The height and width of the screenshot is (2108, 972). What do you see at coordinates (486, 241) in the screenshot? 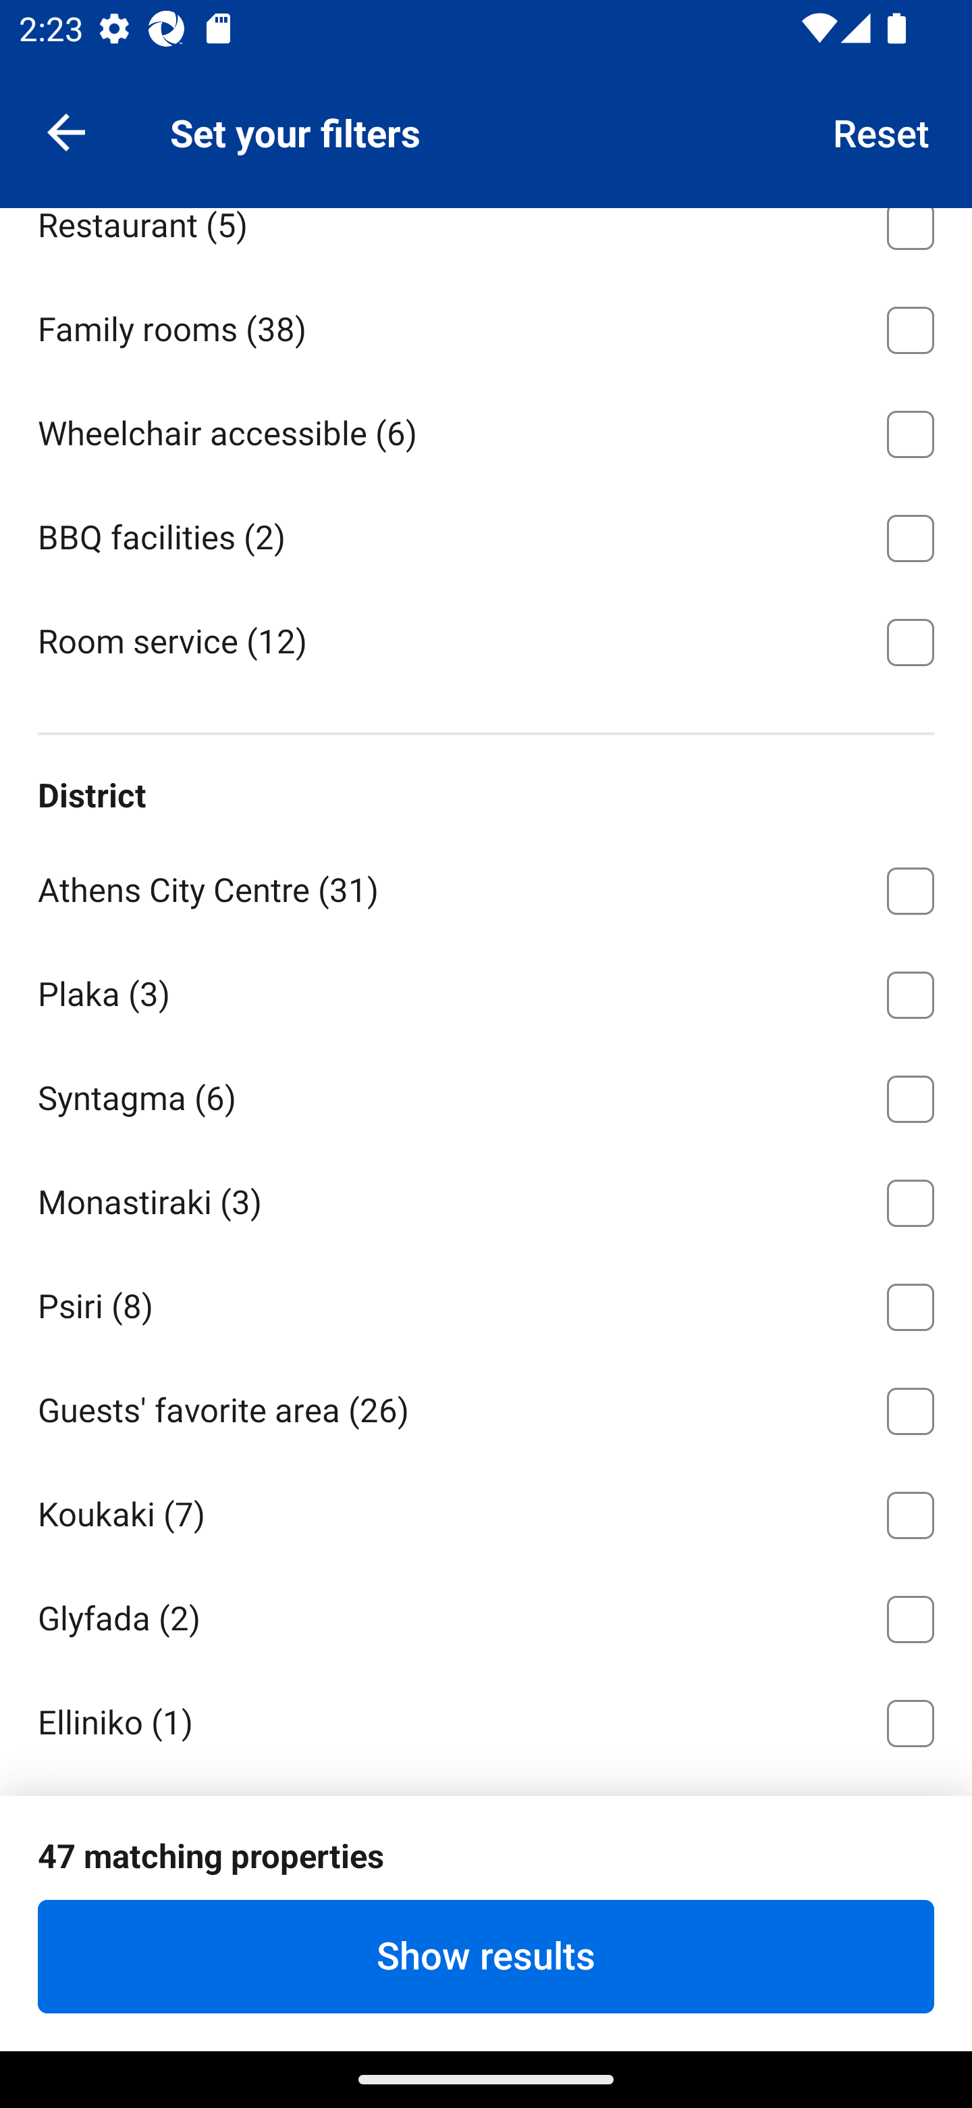
I see `Restaurant ⁦(5)` at bounding box center [486, 241].